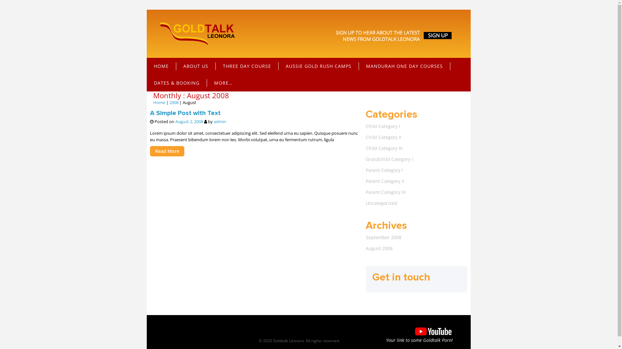  Describe the element at coordinates (167, 151) in the screenshot. I see `Read More` at that location.